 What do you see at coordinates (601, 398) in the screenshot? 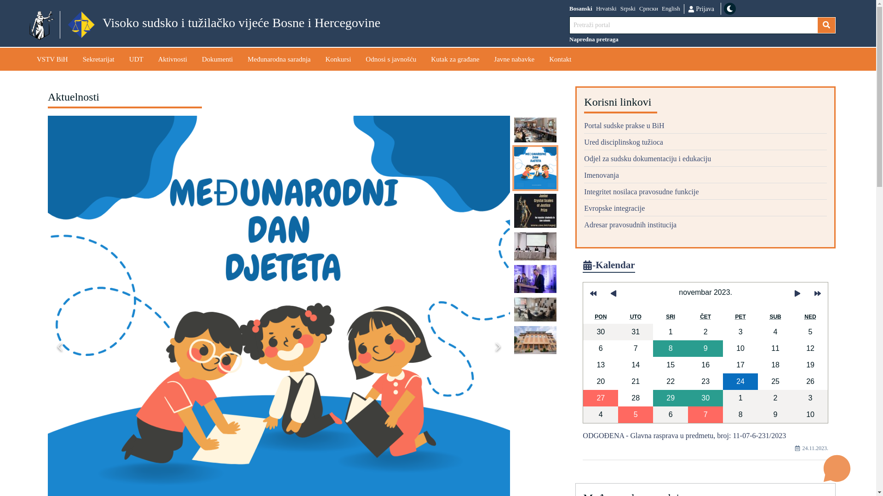
I see `27` at bounding box center [601, 398].